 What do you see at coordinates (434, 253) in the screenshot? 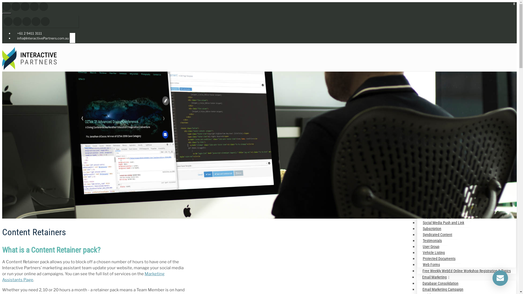
I see `Vehicle Listing` at bounding box center [434, 253].